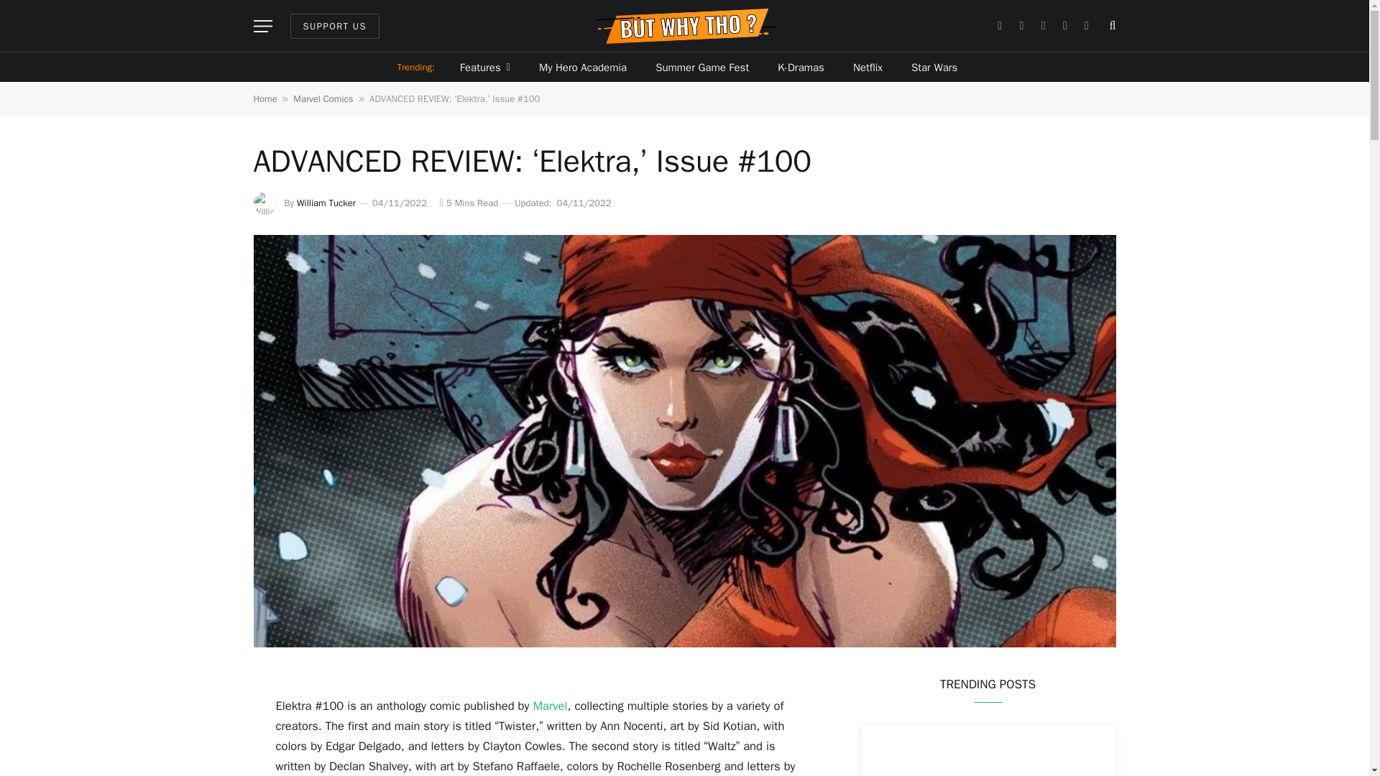  I want to click on But Why Tho?, so click(684, 26).